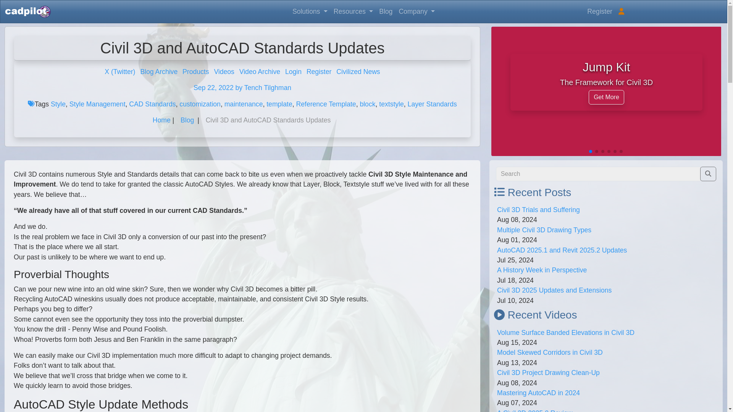 This screenshot has height=412, width=733. Describe the element at coordinates (195, 72) in the screenshot. I see `Products` at that location.